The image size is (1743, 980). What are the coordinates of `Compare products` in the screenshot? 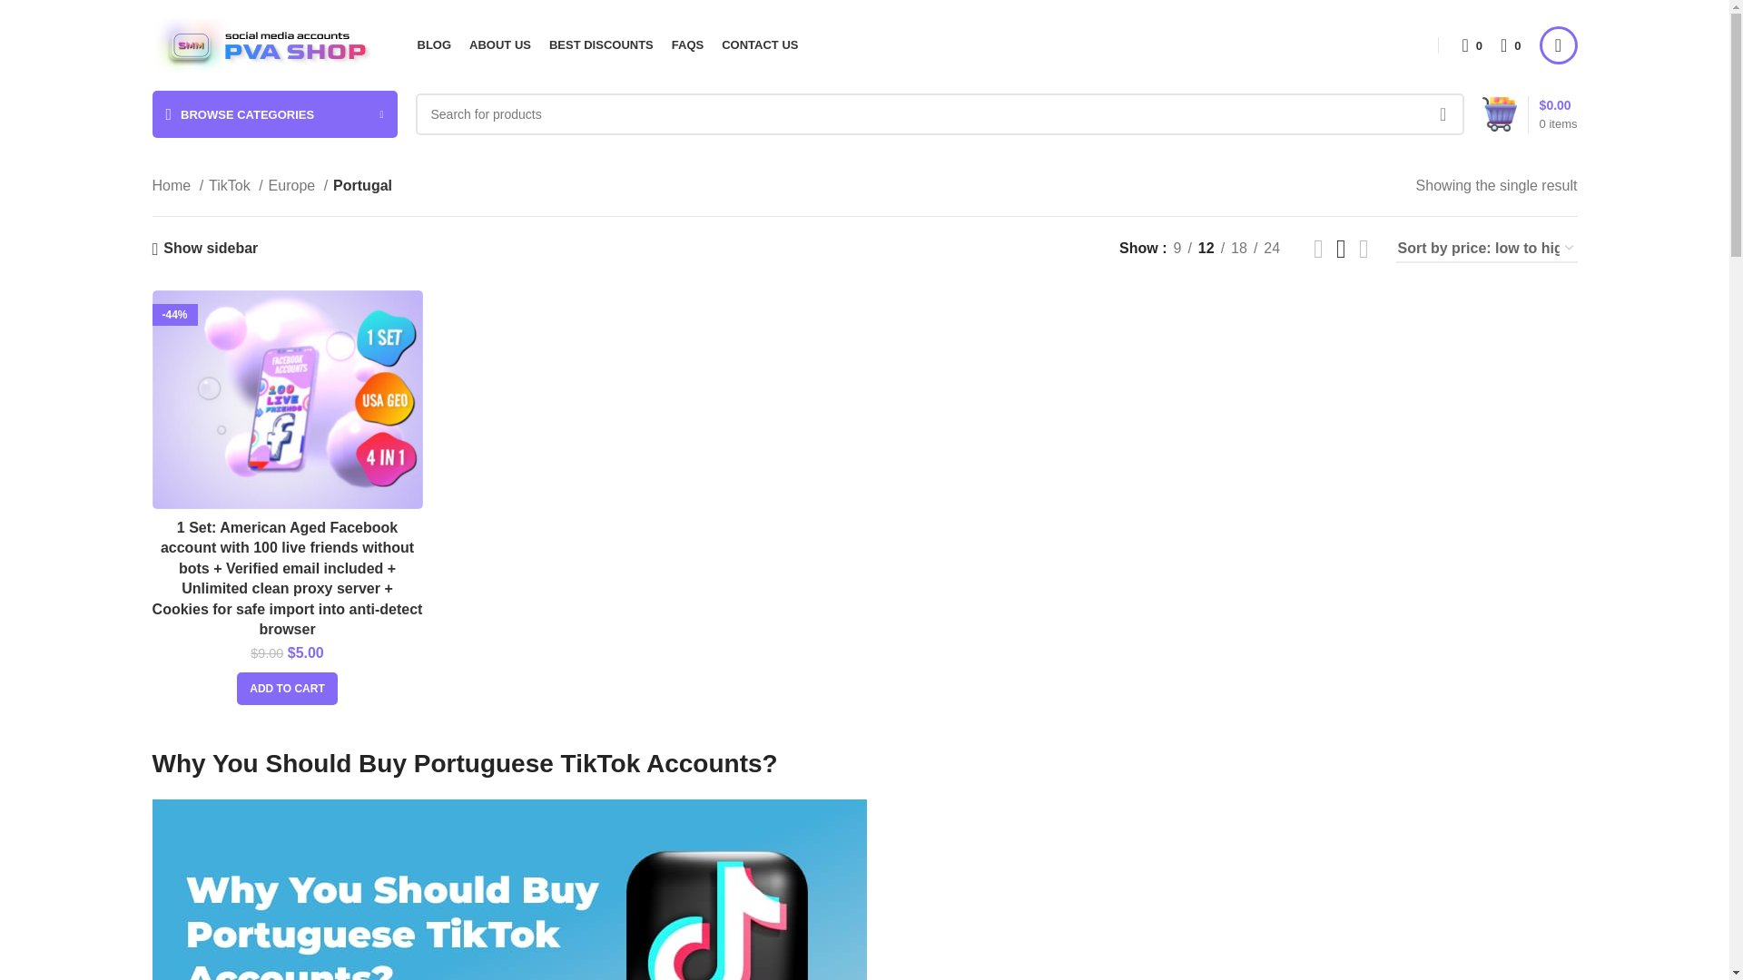 It's located at (1472, 45).